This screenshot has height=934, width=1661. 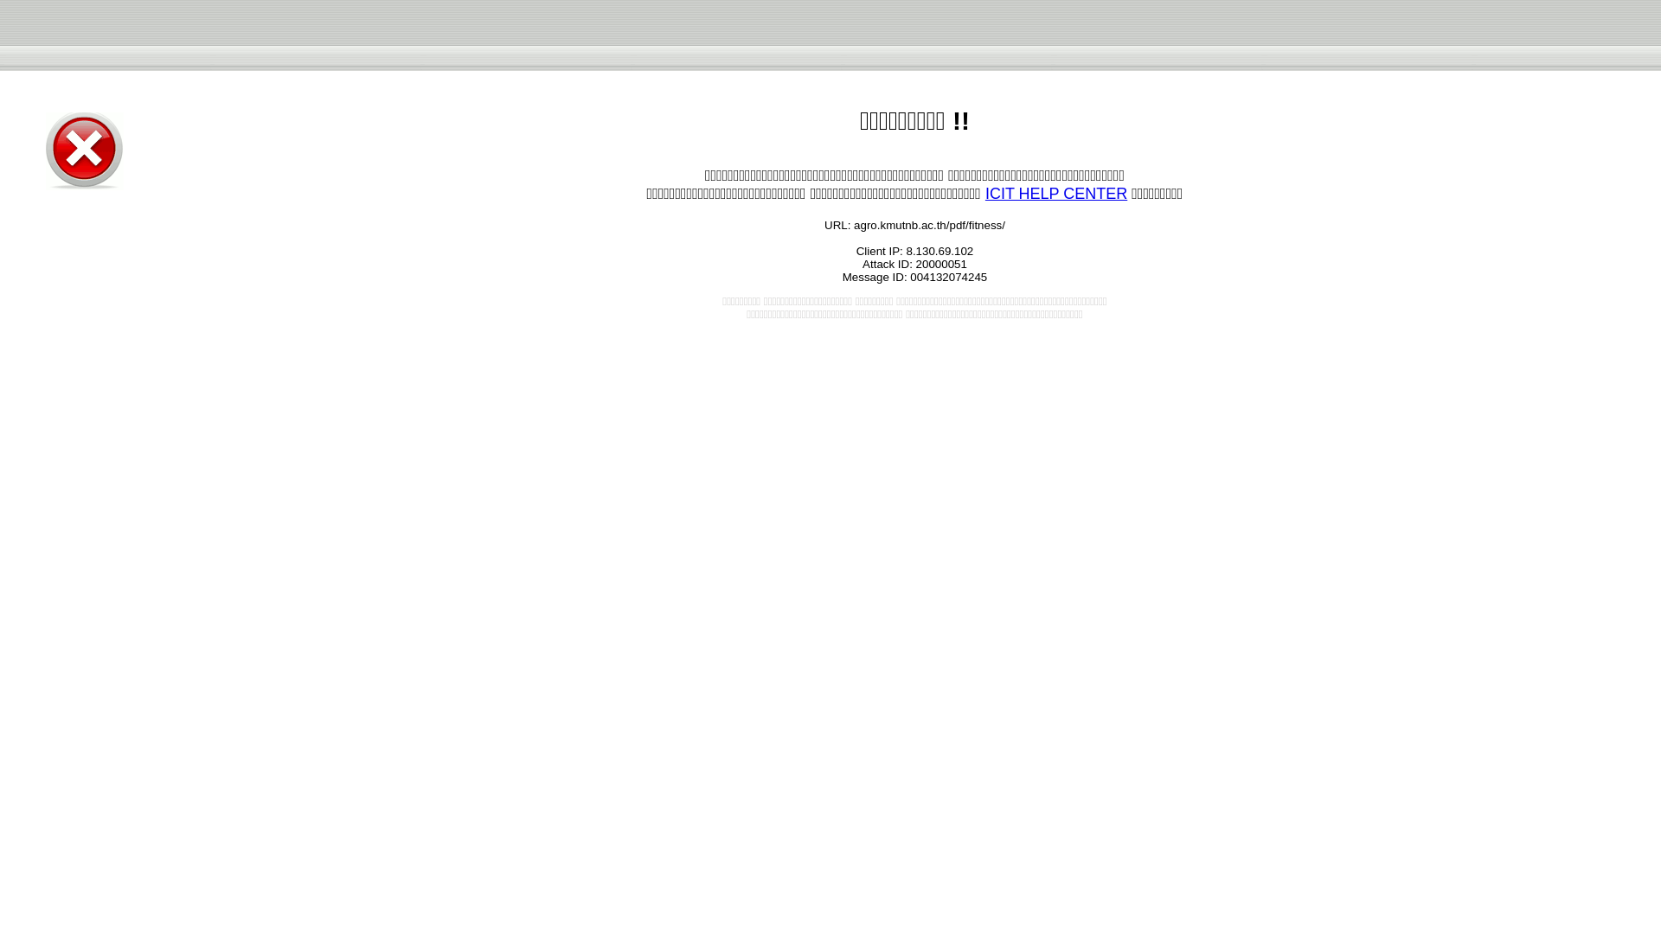 I want to click on ICIT HELP CENTER, so click(x=1055, y=194).